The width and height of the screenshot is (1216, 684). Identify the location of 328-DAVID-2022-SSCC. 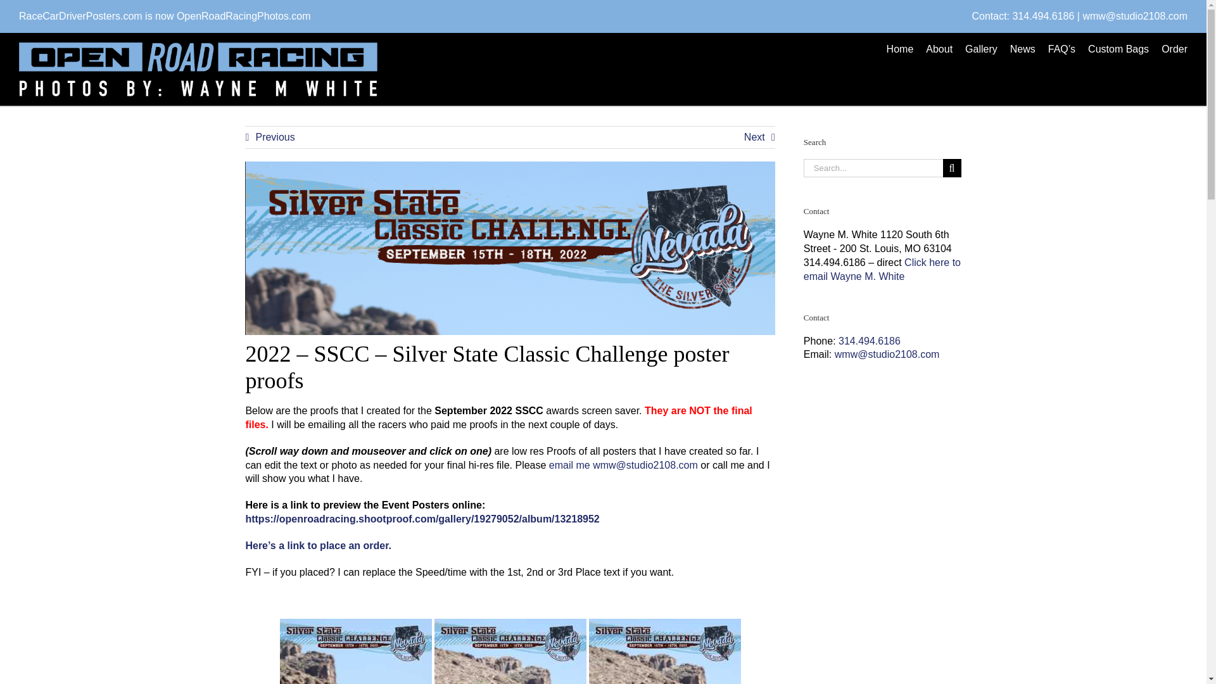
(355, 651).